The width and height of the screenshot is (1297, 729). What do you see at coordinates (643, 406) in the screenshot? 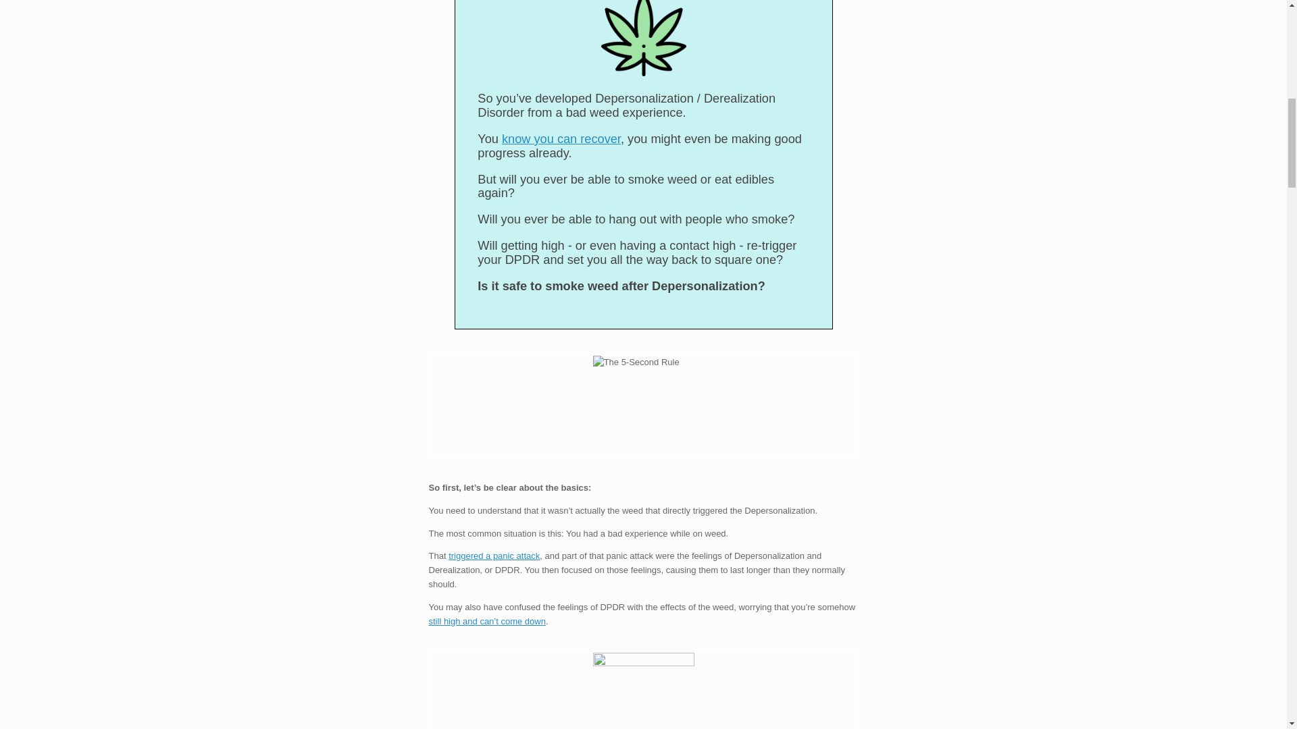
I see `information Round` at bounding box center [643, 406].